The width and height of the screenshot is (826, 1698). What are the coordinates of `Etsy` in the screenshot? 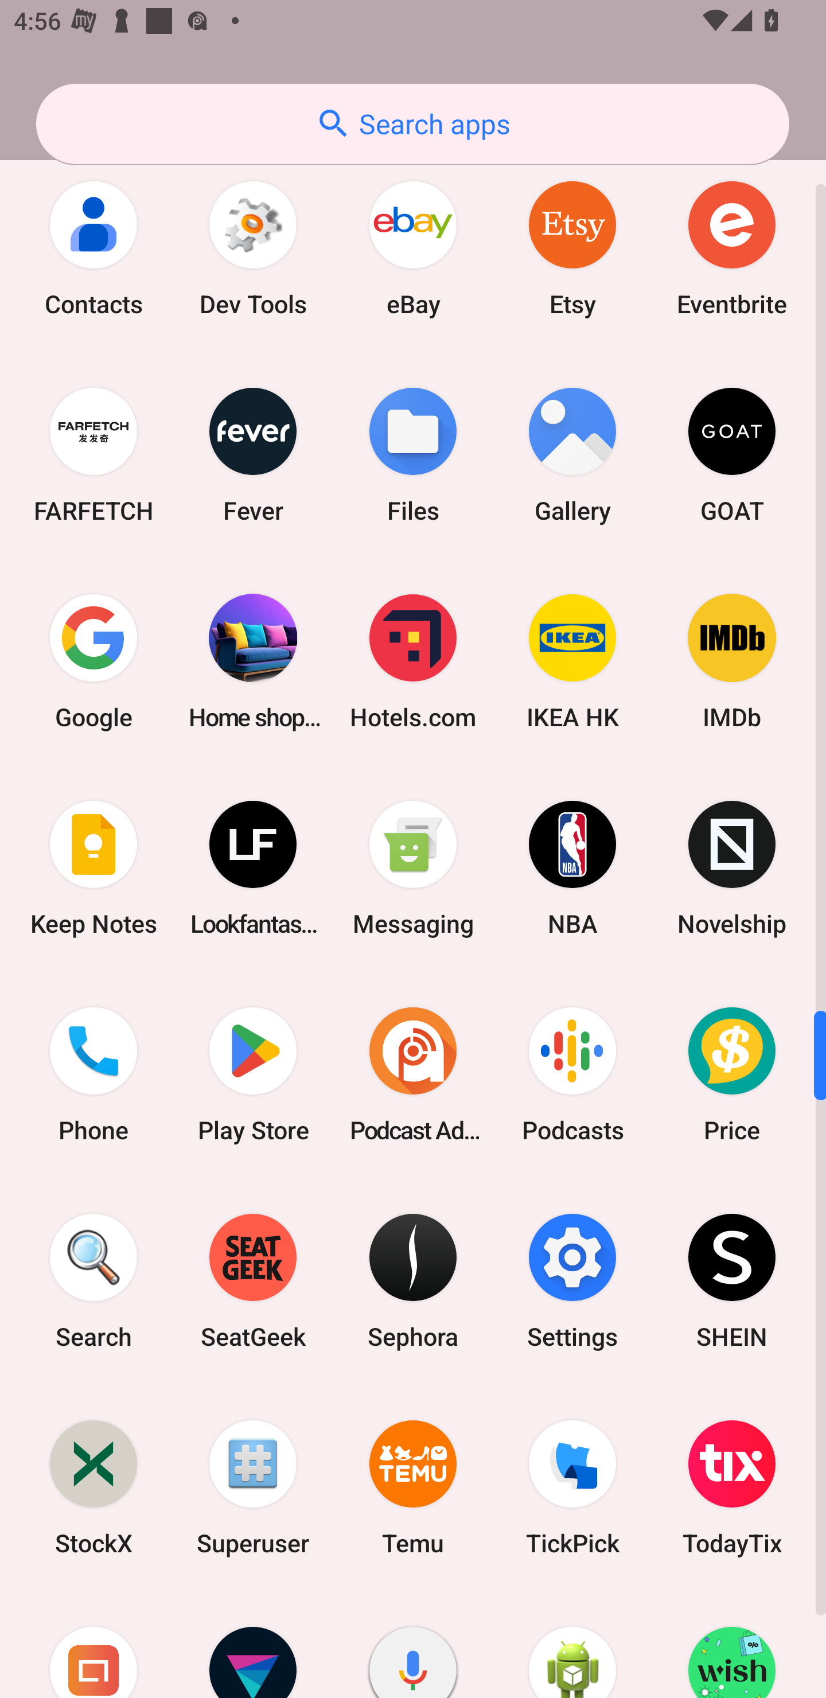 It's located at (572, 248).